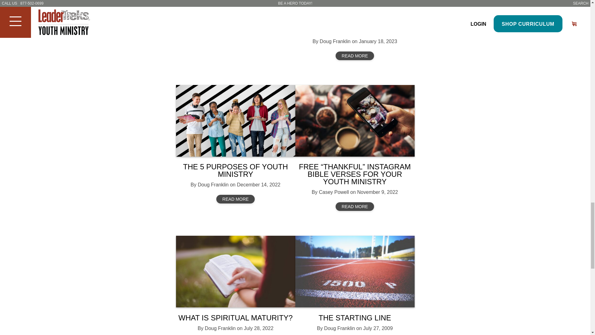 The image size is (595, 335). I want to click on The Starting Line, so click(355, 272).